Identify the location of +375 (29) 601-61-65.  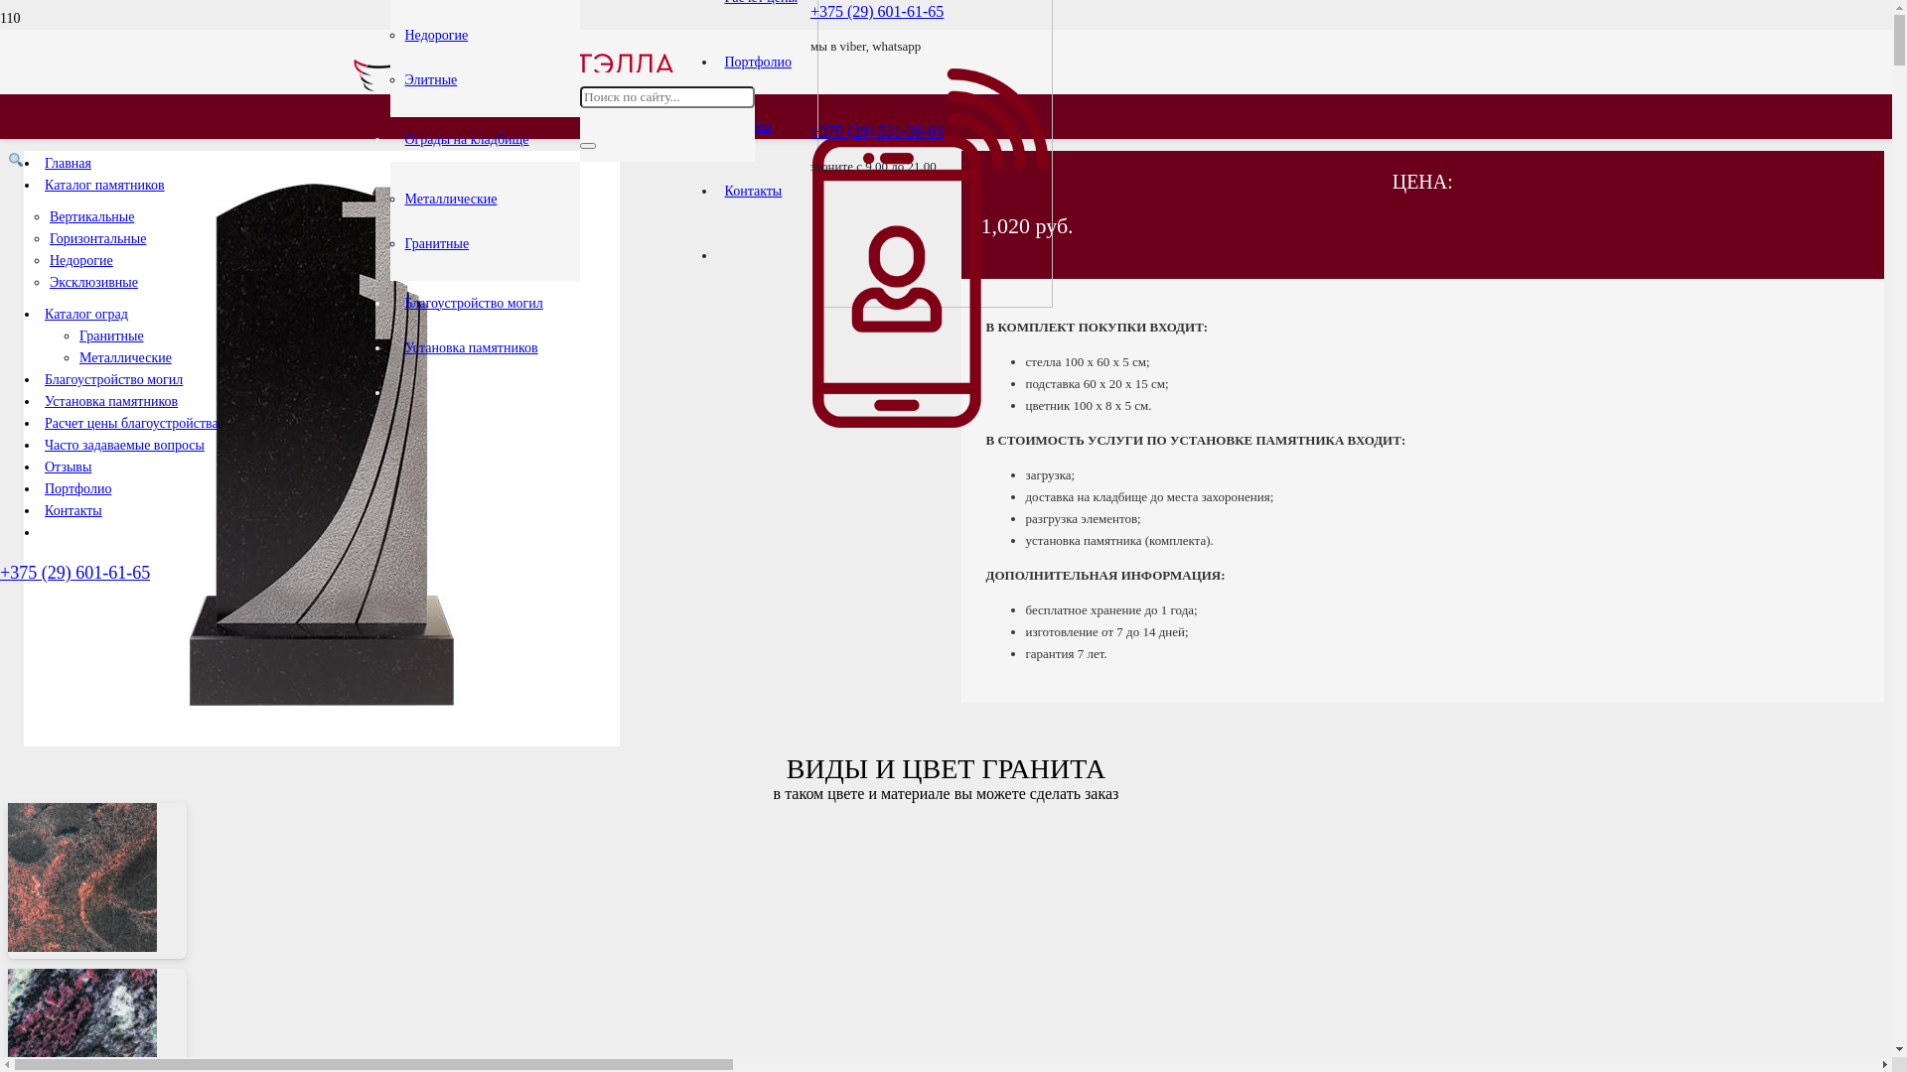
(877, 12).